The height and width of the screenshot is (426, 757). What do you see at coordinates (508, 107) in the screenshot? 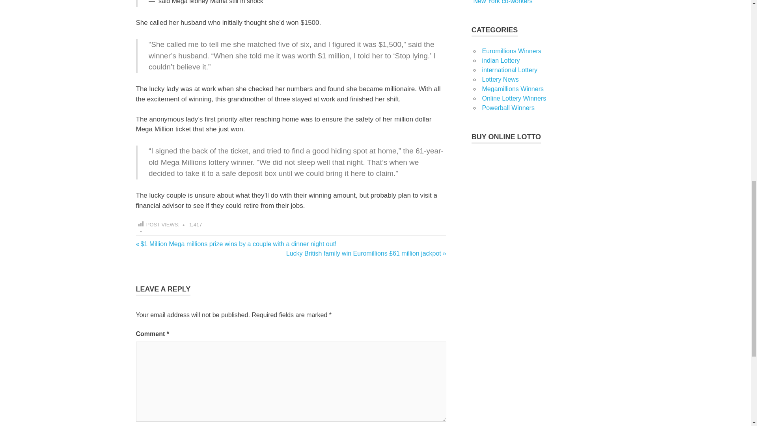
I see `Powerball Winners` at bounding box center [508, 107].